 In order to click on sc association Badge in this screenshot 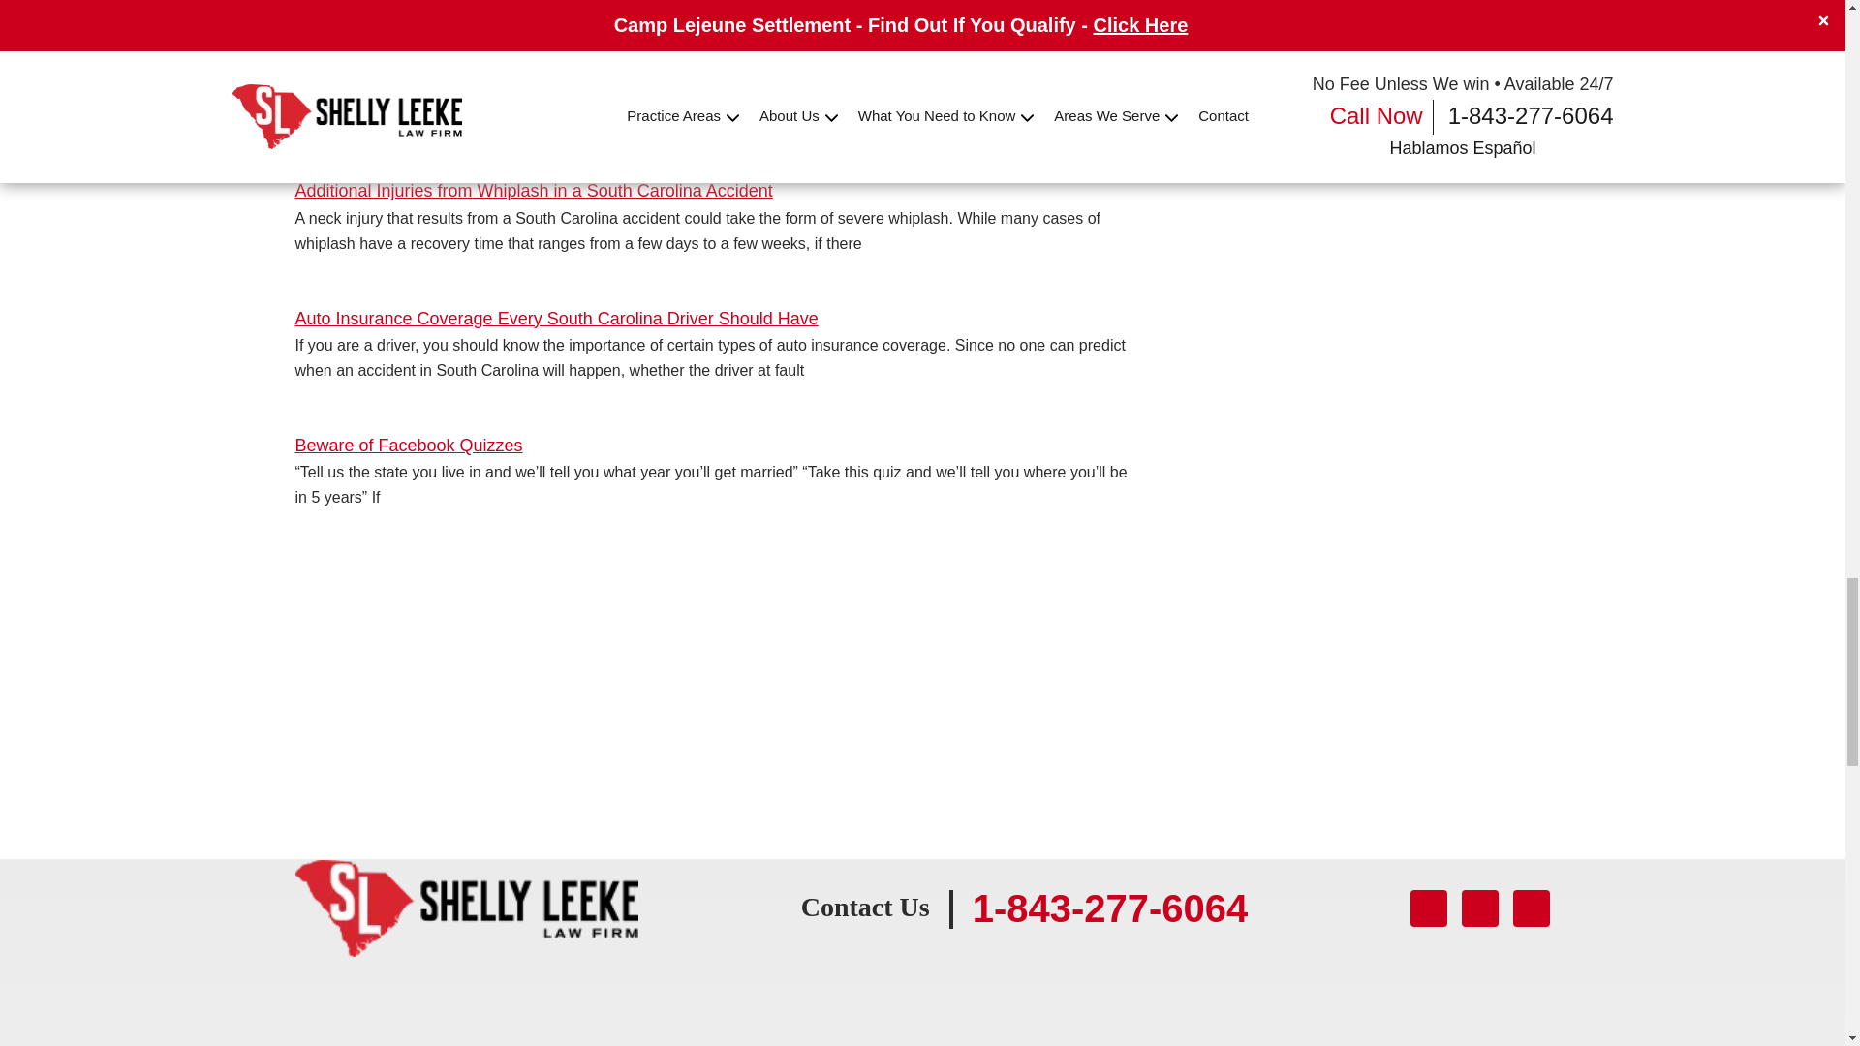, I will do `click(457, 708)`.